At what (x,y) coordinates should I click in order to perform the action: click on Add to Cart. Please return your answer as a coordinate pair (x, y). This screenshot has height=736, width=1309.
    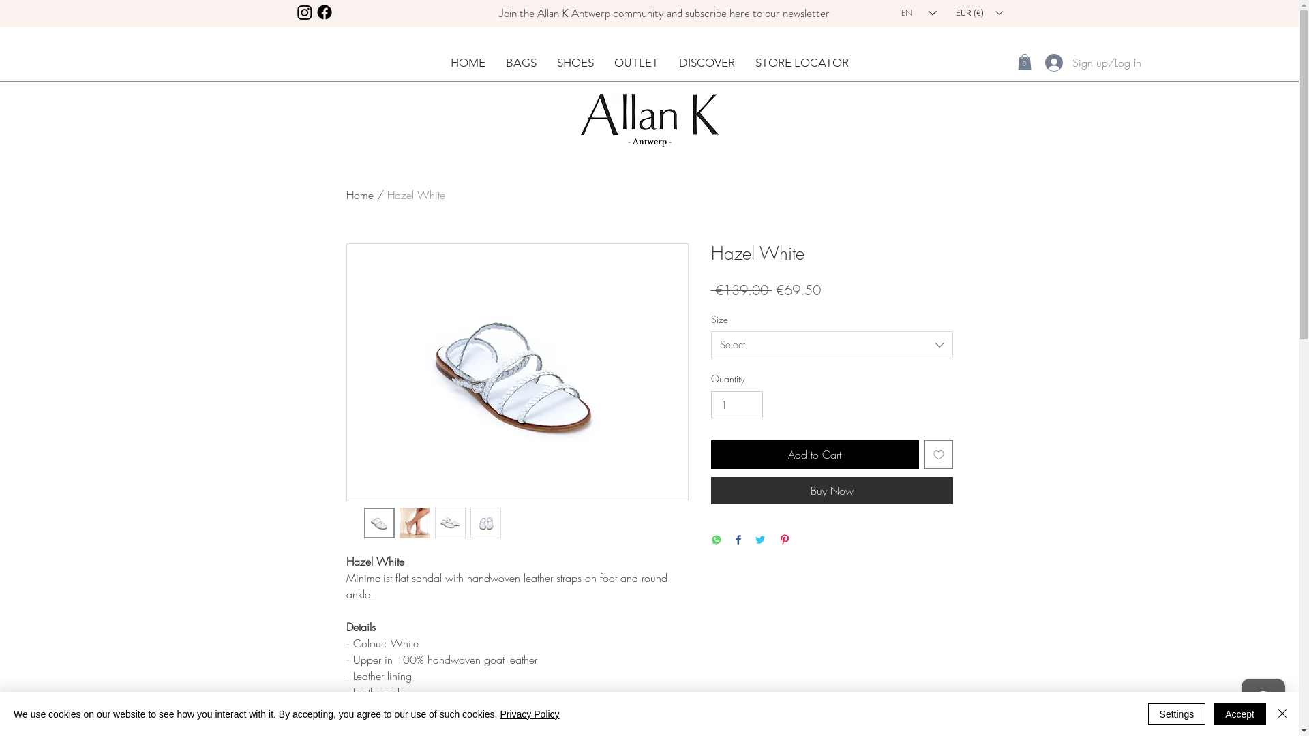
    Looking at the image, I should click on (814, 455).